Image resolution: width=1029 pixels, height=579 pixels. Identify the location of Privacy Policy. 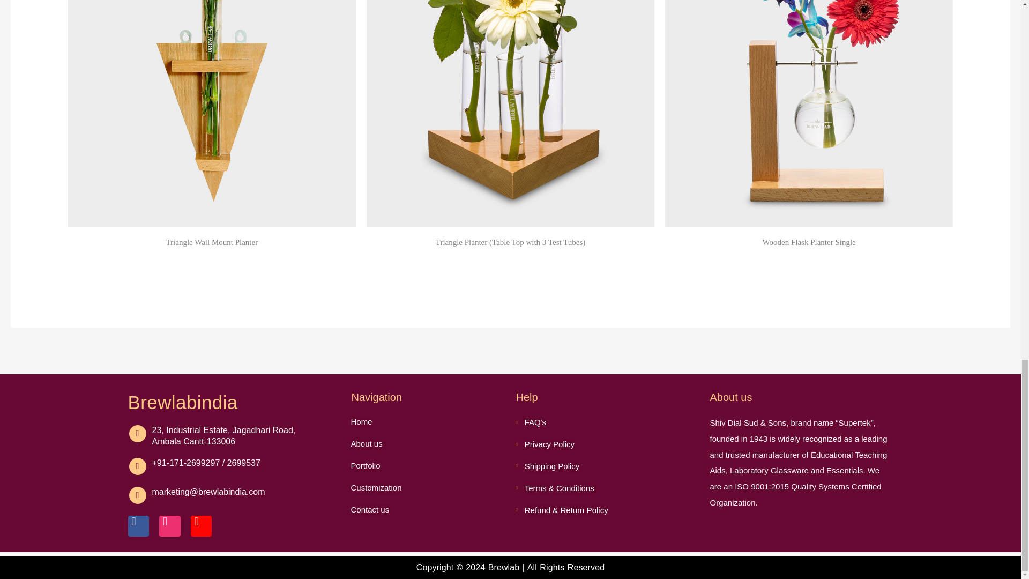
(607, 444).